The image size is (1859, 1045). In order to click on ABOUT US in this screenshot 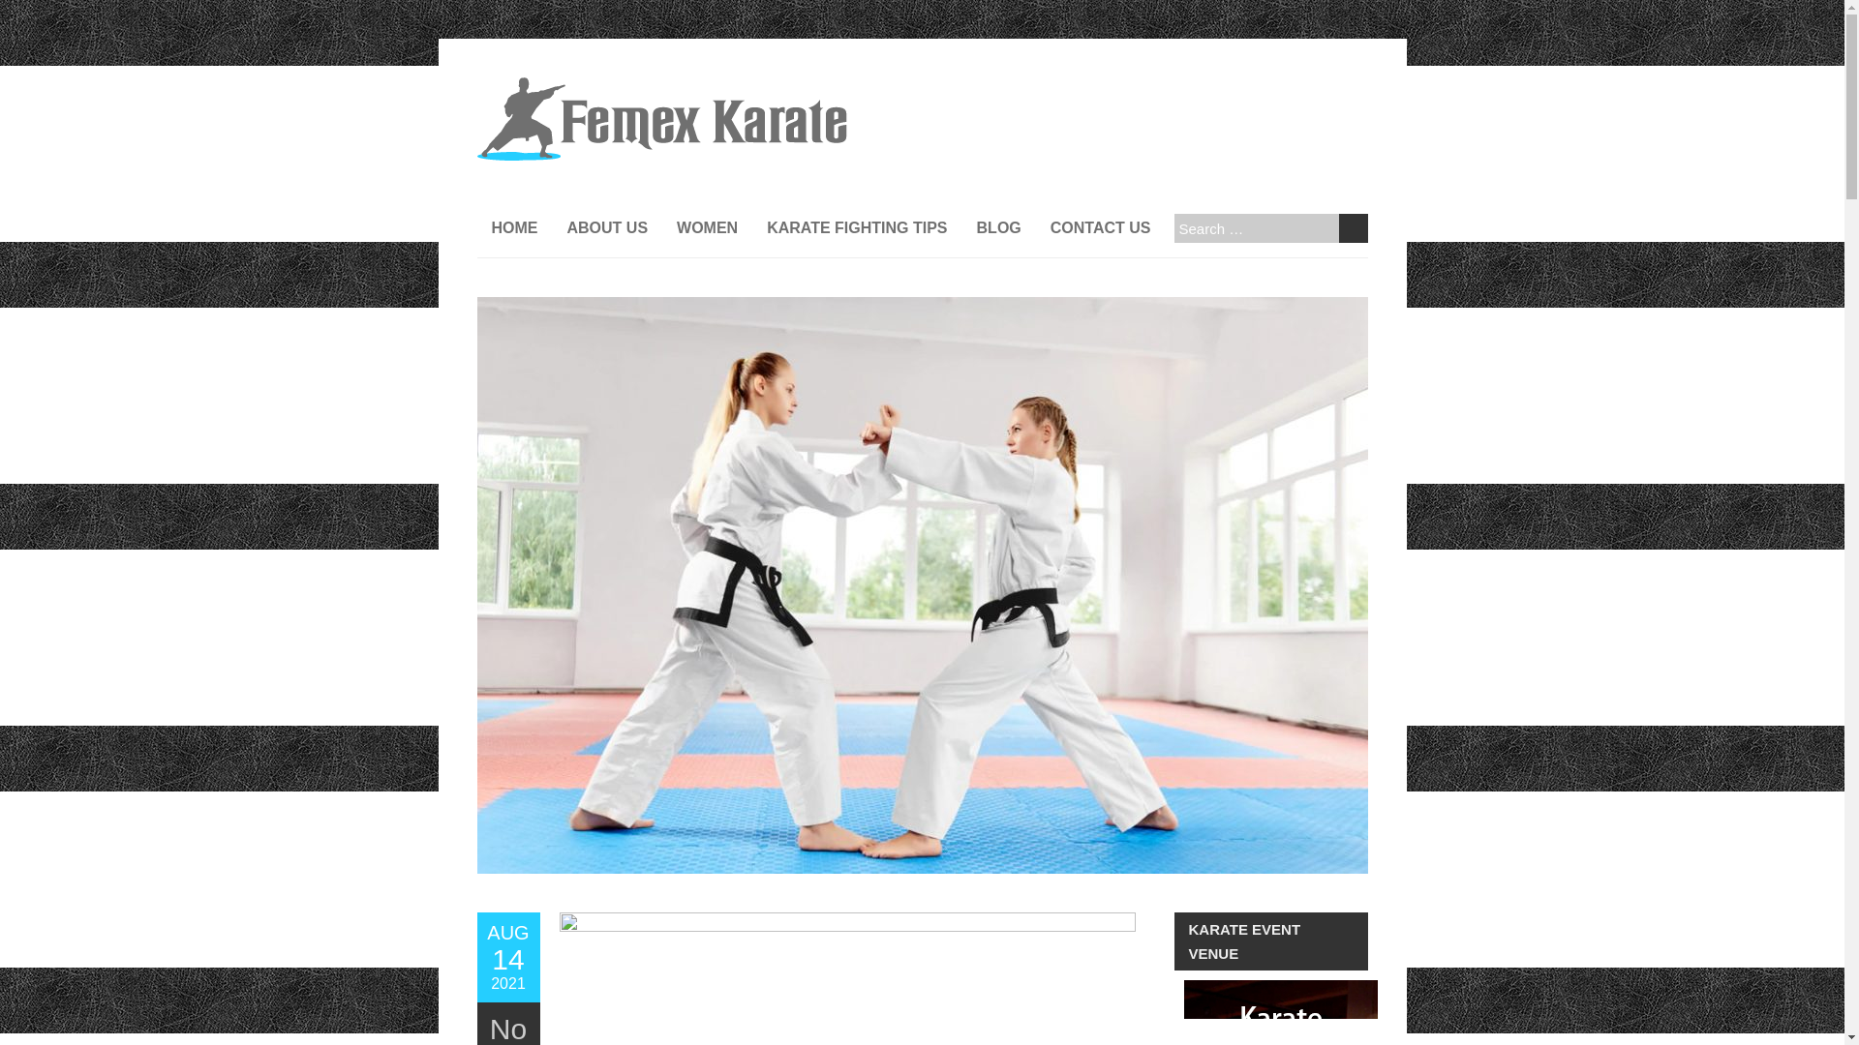, I will do `click(507, 957)`.